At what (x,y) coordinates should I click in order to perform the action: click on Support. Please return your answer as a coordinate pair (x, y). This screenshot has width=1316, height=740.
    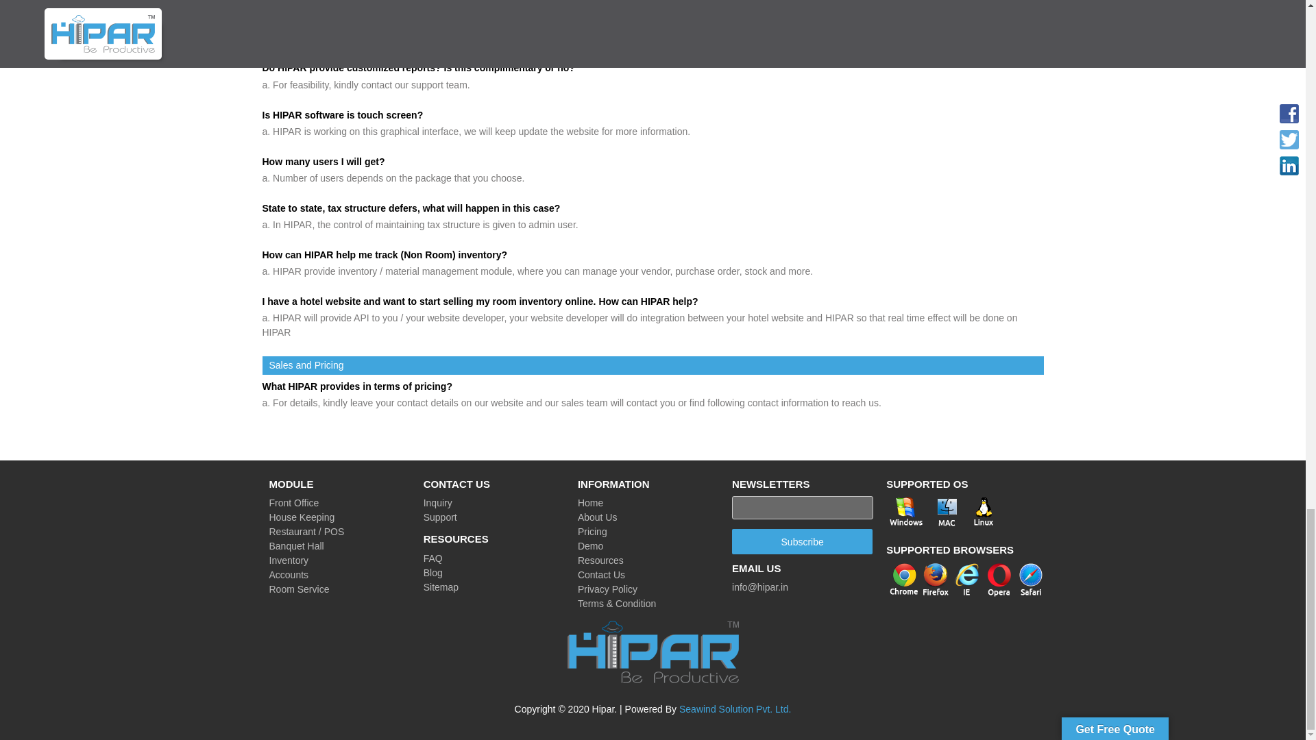
    Looking at the image, I should click on (440, 517).